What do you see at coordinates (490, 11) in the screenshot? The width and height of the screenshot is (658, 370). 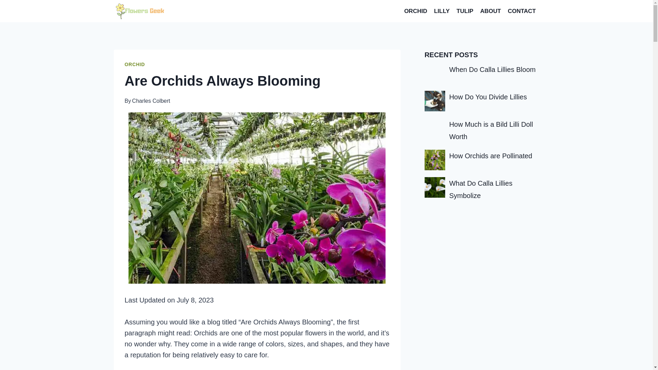 I see `ABOUT` at bounding box center [490, 11].